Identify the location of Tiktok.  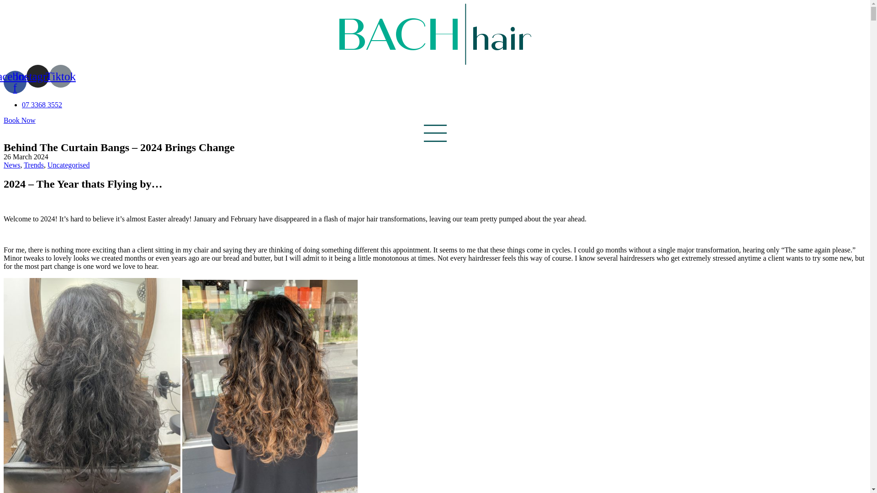
(60, 76).